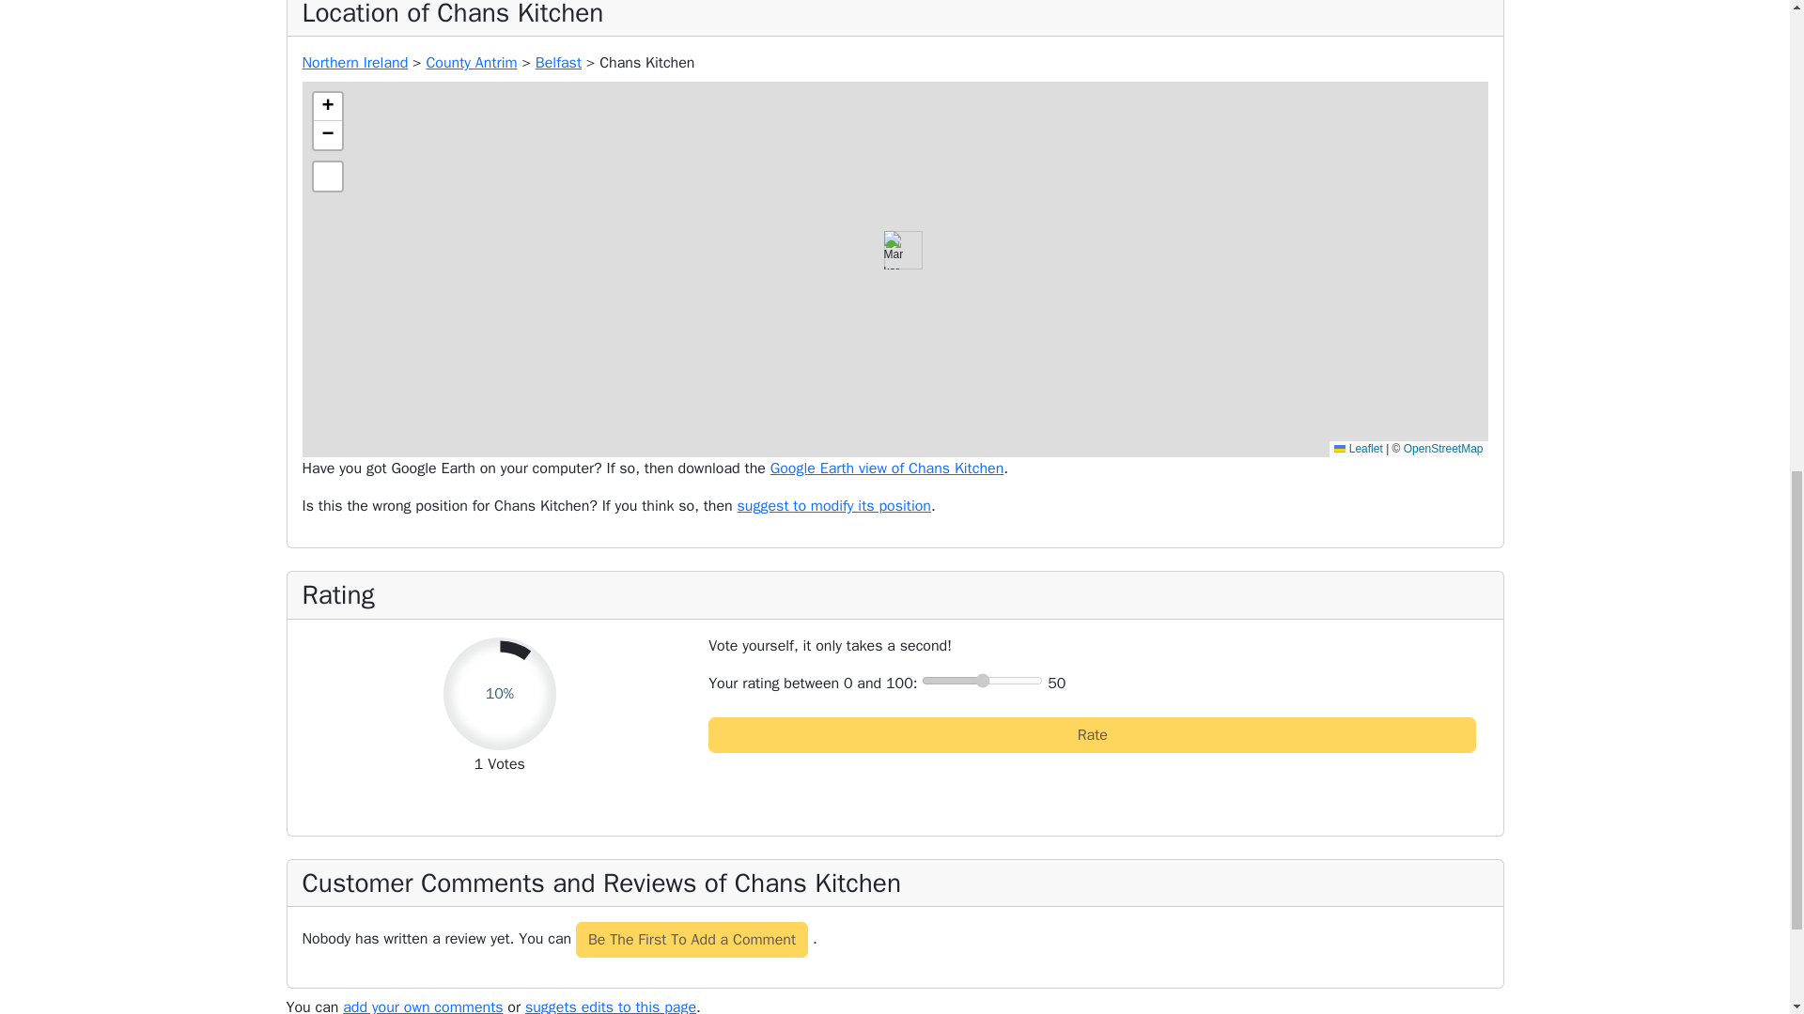  What do you see at coordinates (355, 62) in the screenshot?
I see `Northern Ireland` at bounding box center [355, 62].